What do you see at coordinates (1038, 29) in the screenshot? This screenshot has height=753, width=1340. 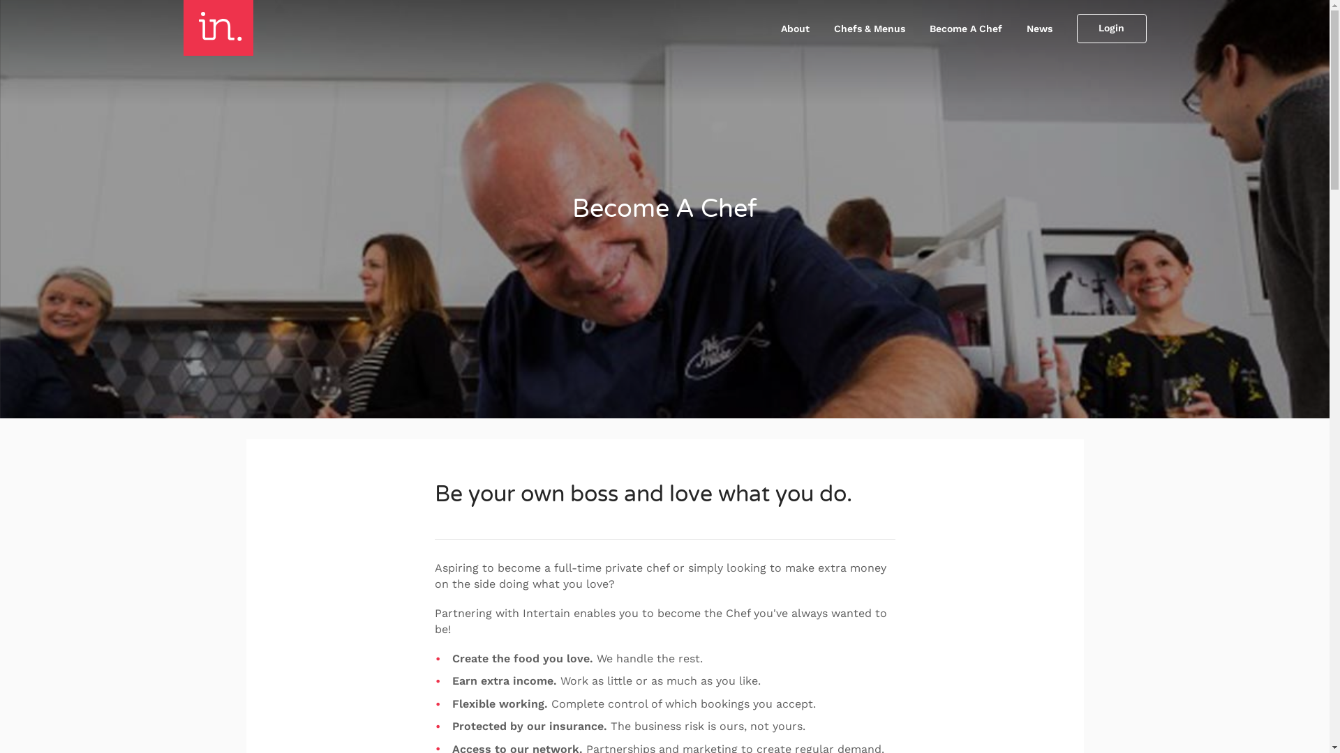 I see `News` at bounding box center [1038, 29].